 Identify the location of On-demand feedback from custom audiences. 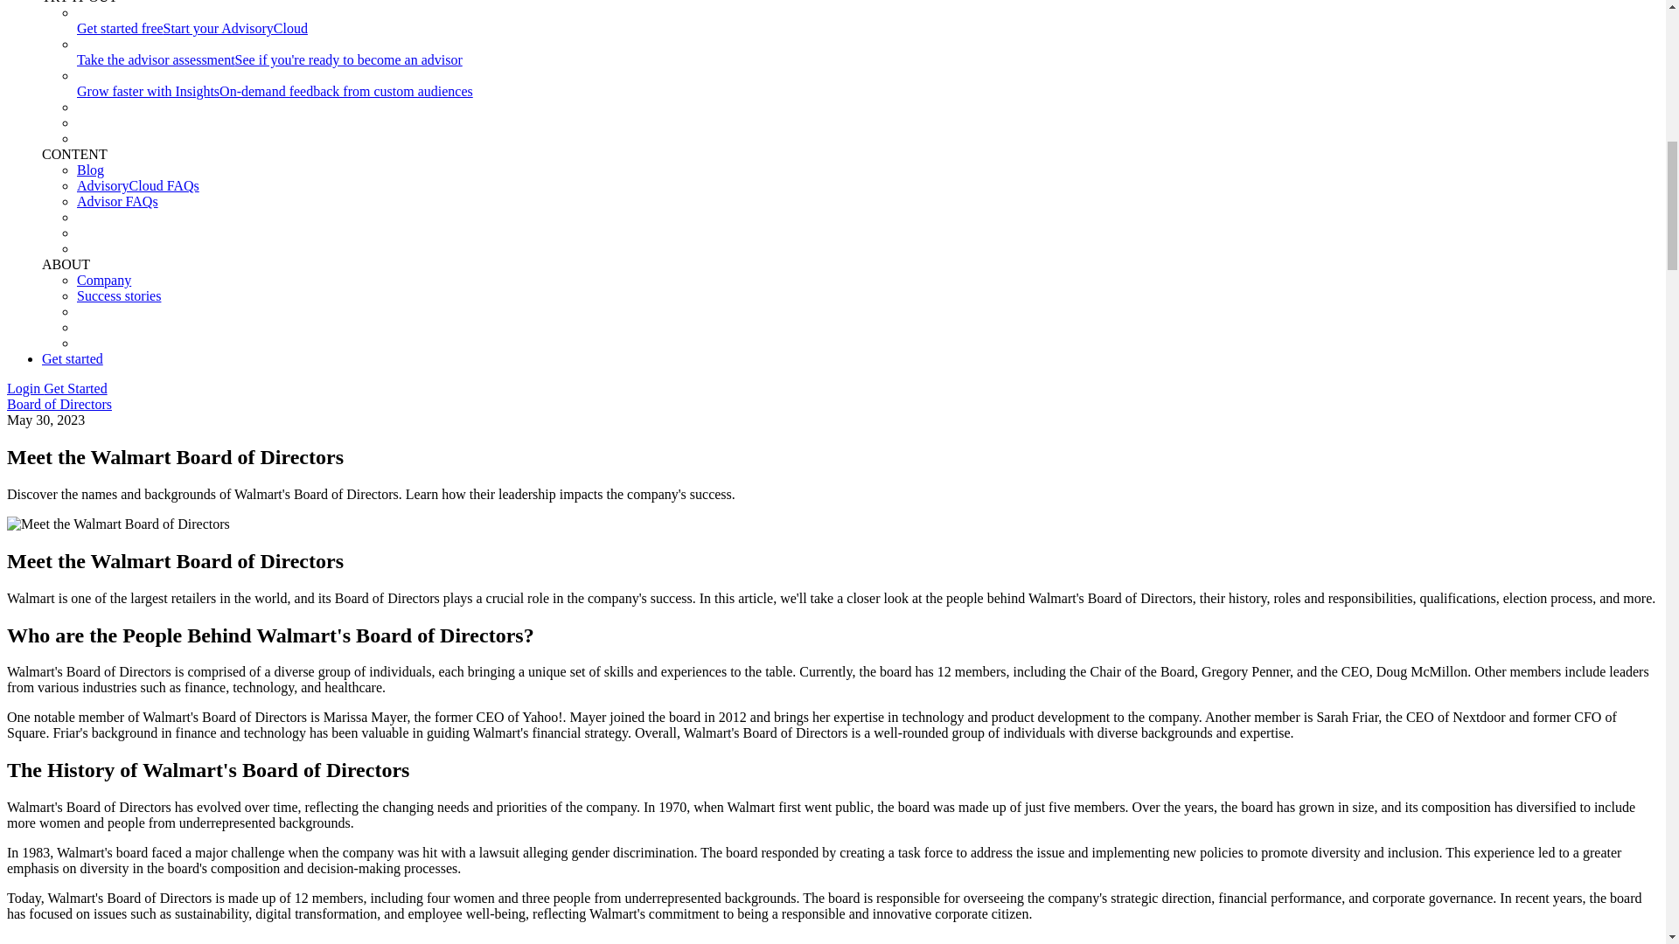
(346, 91).